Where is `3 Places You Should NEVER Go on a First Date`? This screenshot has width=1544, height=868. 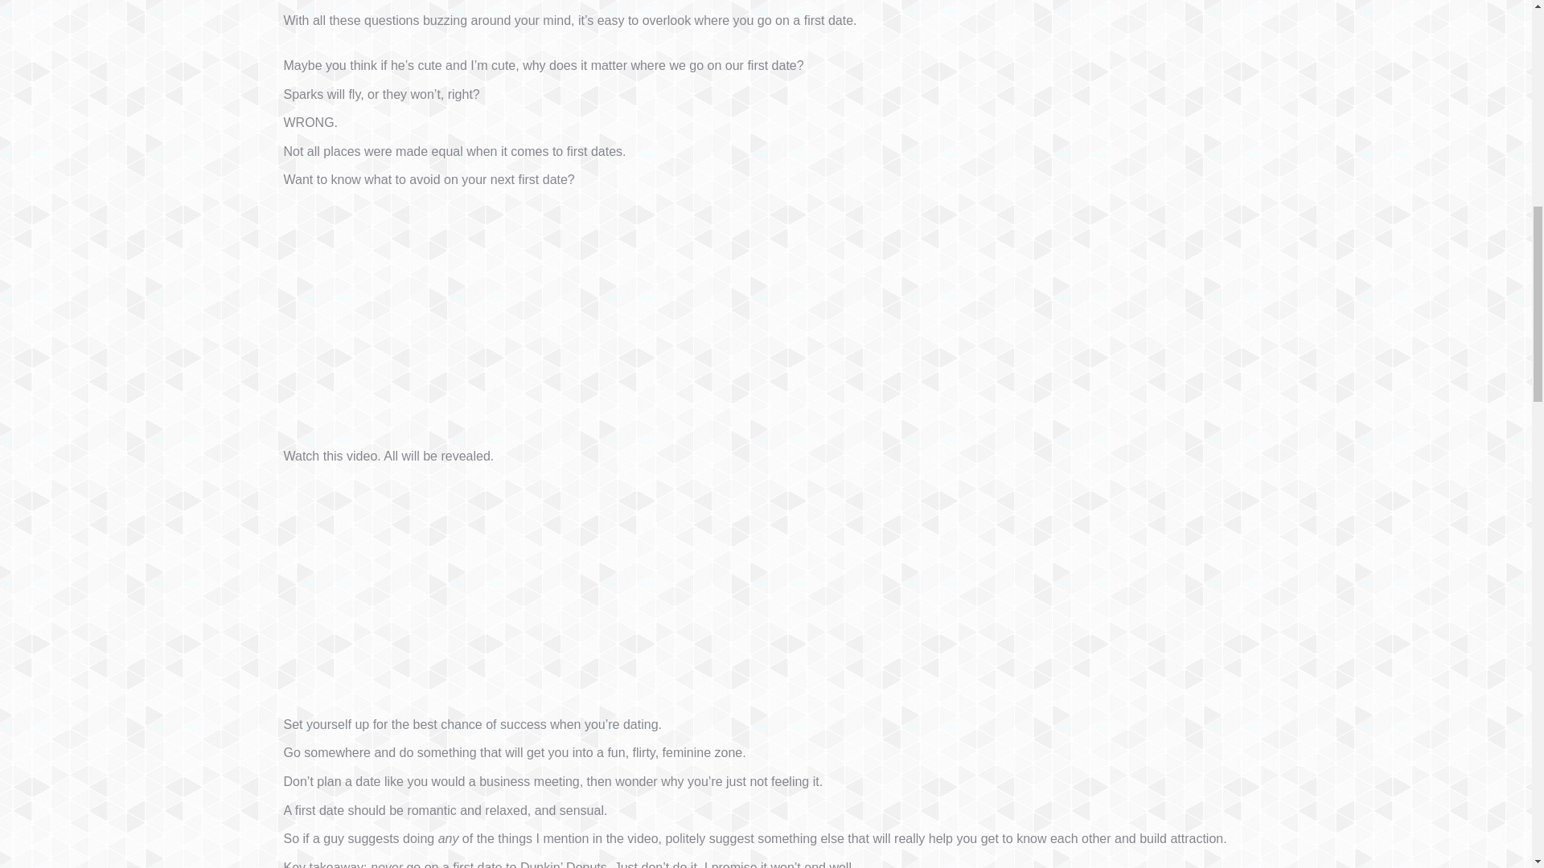 3 Places You Should NEVER Go on a First Date is located at coordinates (484, 587).